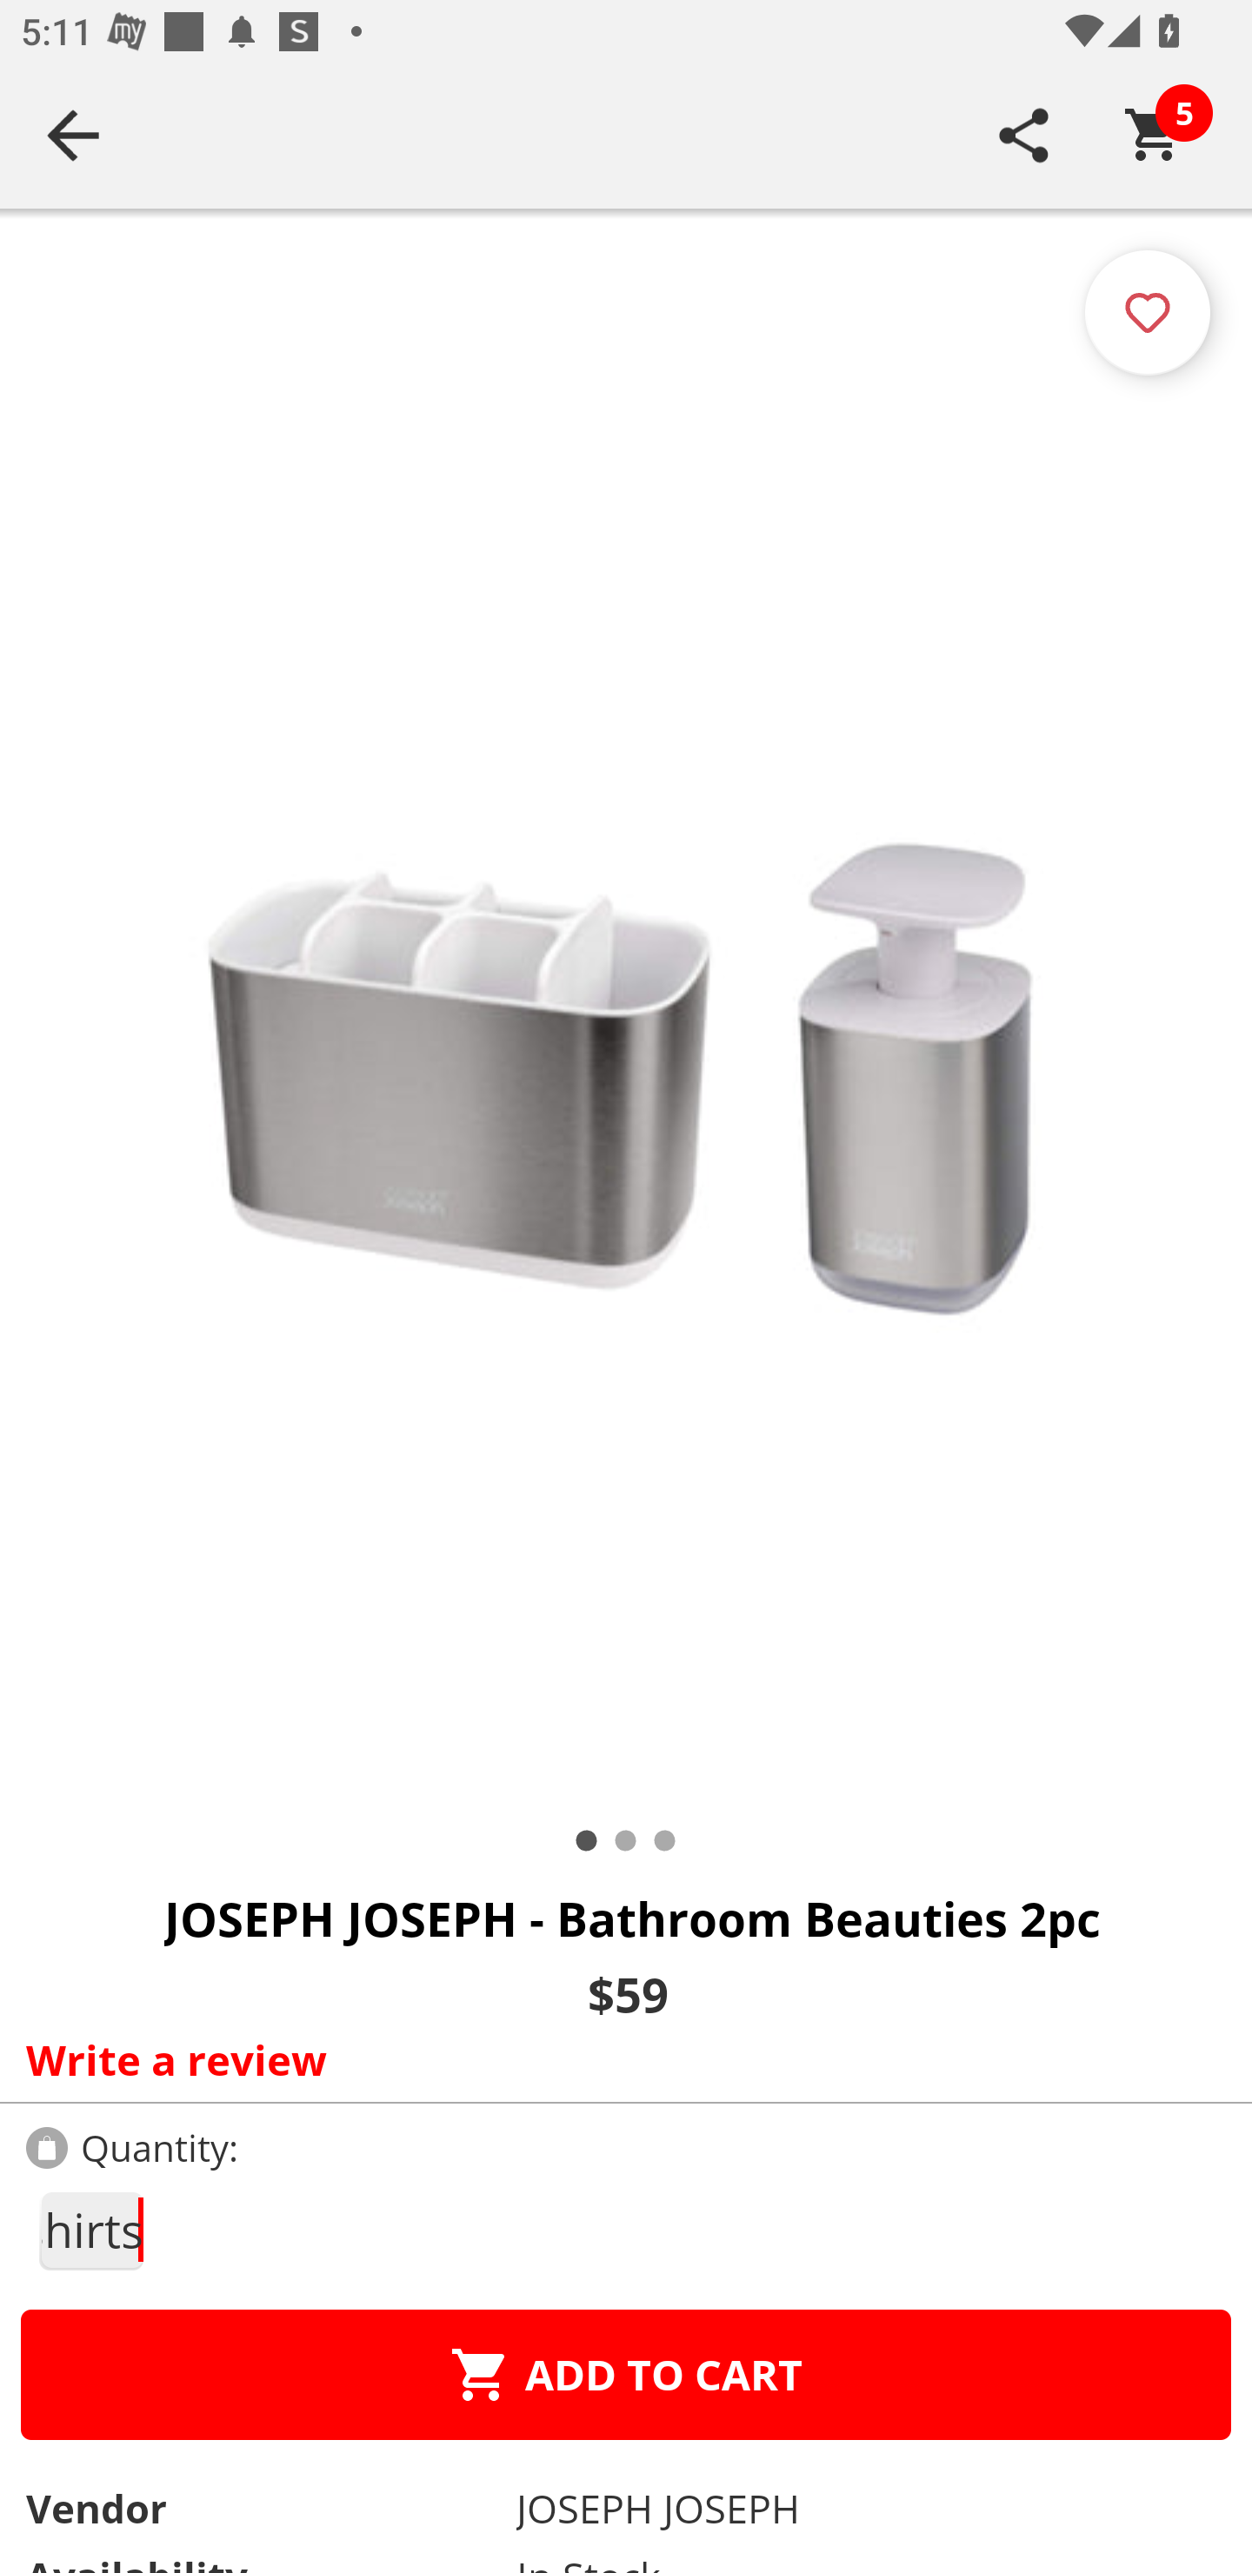 This screenshot has width=1252, height=2573. Describe the element at coordinates (73, 135) in the screenshot. I see `Navigate up` at that location.